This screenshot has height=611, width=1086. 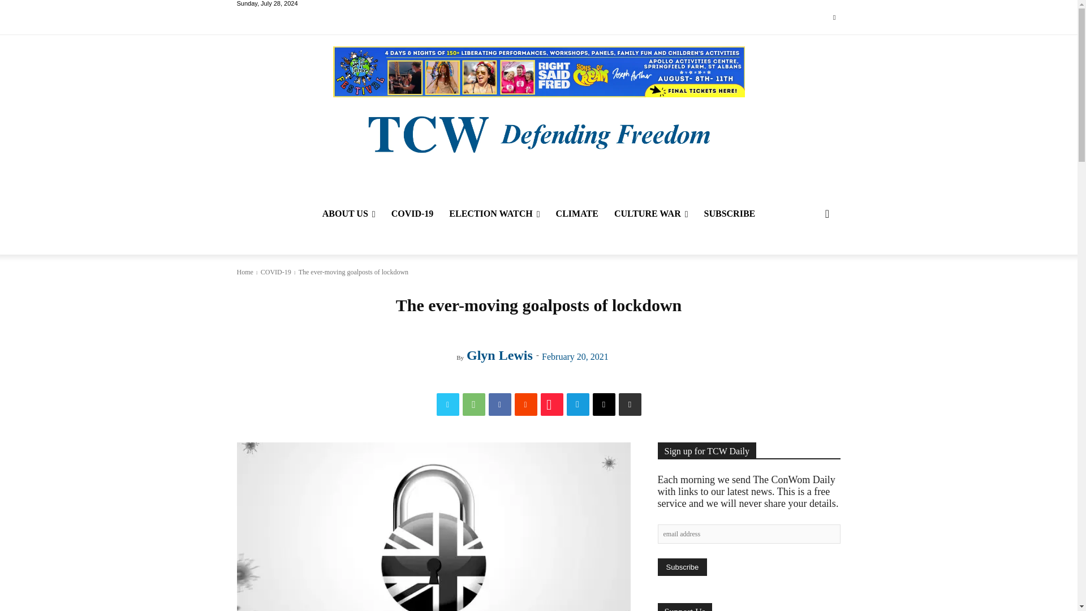 What do you see at coordinates (500, 405) in the screenshot?
I see `Facebook` at bounding box center [500, 405].